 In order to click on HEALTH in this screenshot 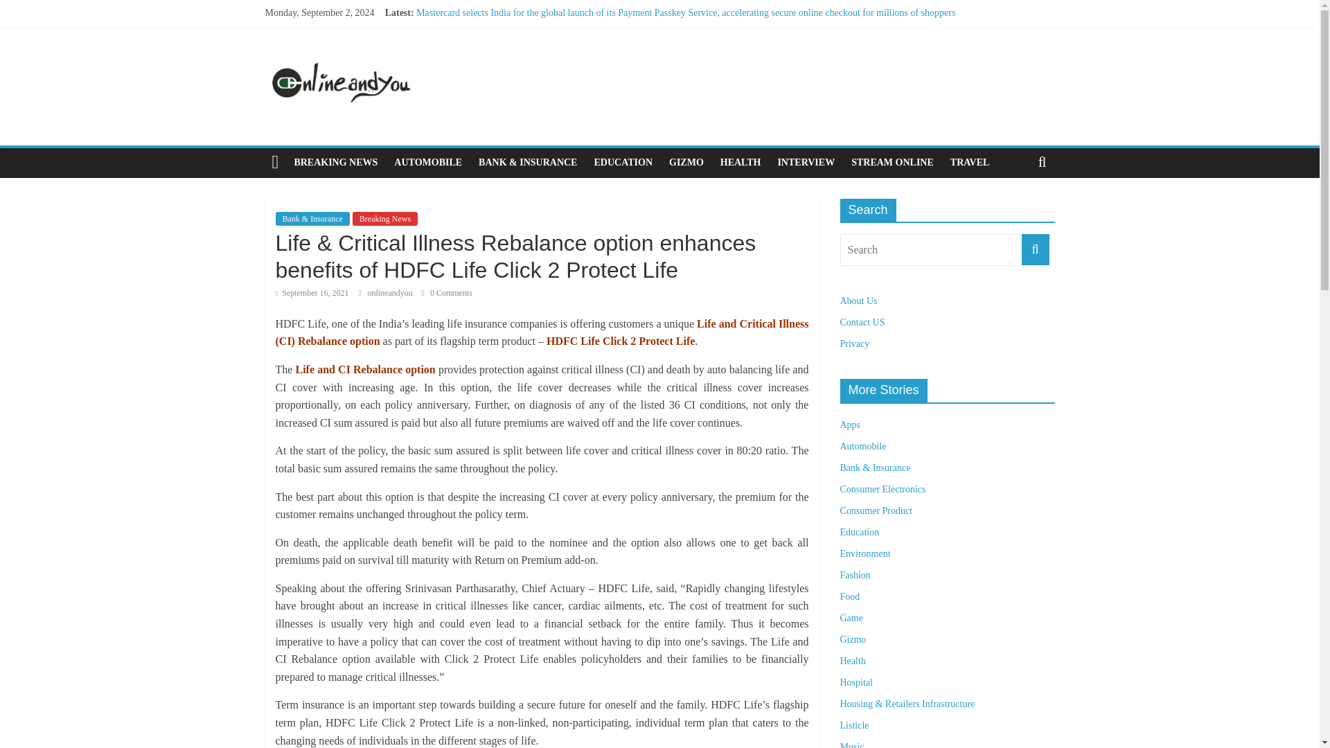, I will do `click(741, 162)`.